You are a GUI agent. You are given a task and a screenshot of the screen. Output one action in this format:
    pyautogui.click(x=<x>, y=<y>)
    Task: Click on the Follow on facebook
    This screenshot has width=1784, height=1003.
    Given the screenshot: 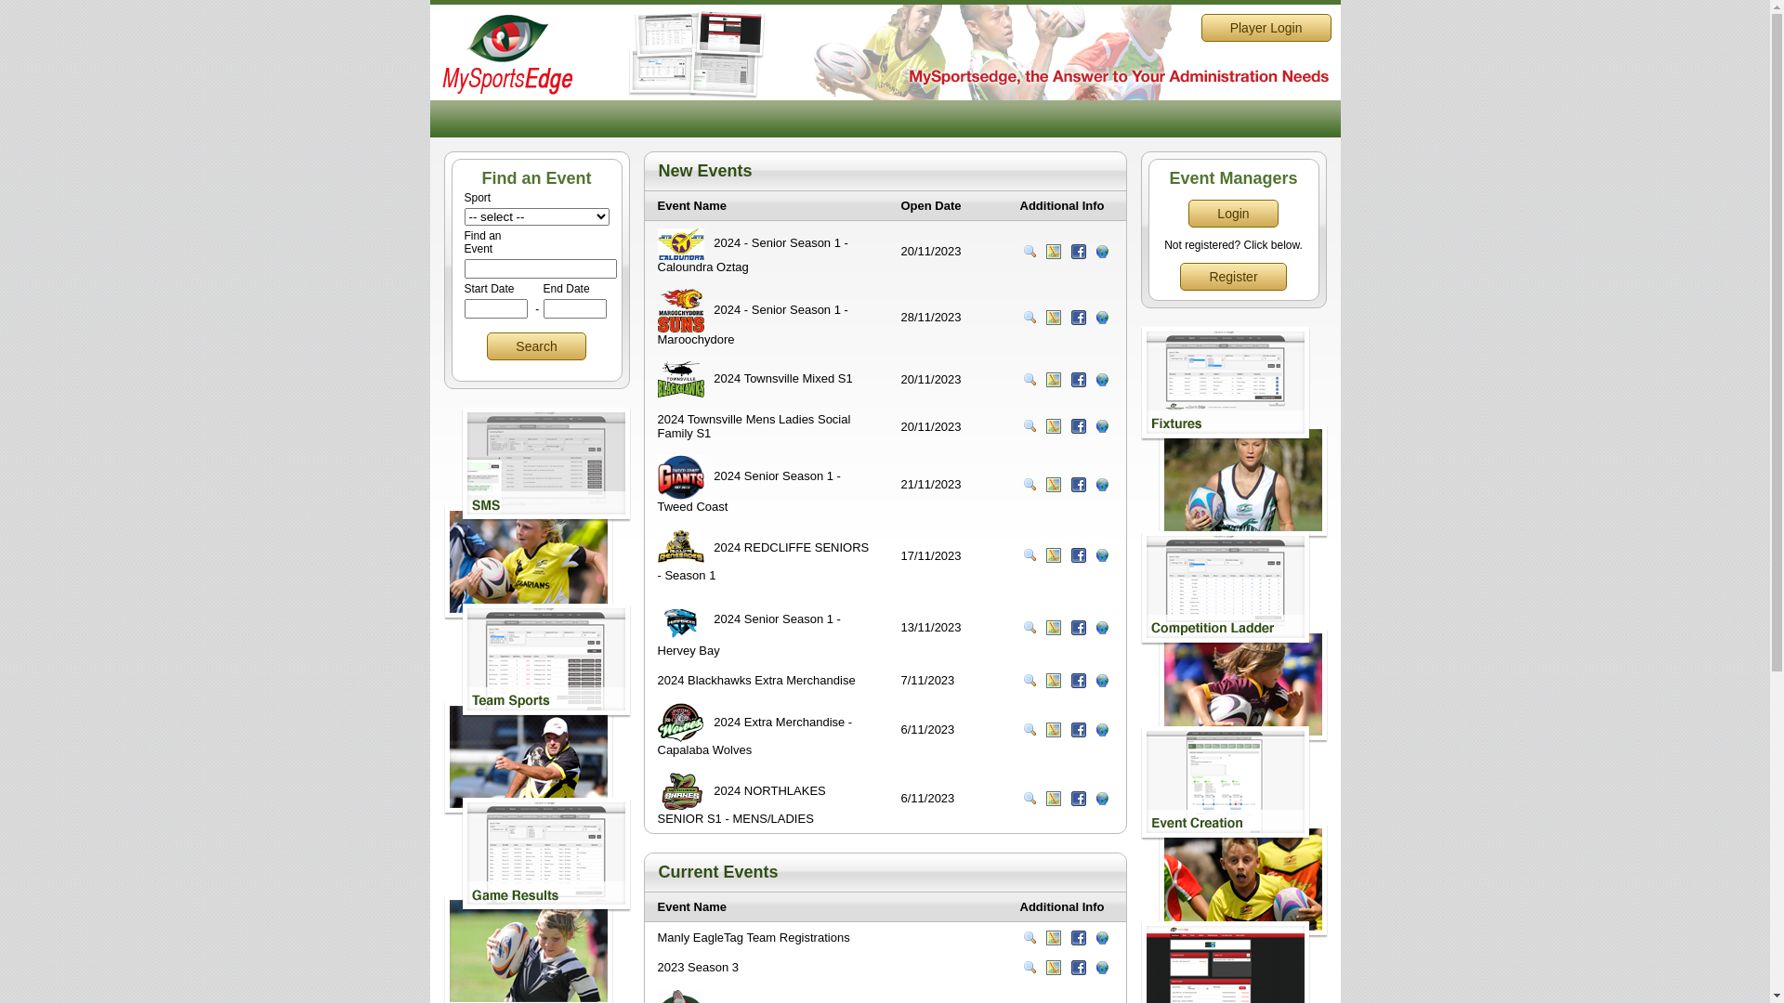 What is the action you would take?
    pyautogui.click(x=1079, y=968)
    